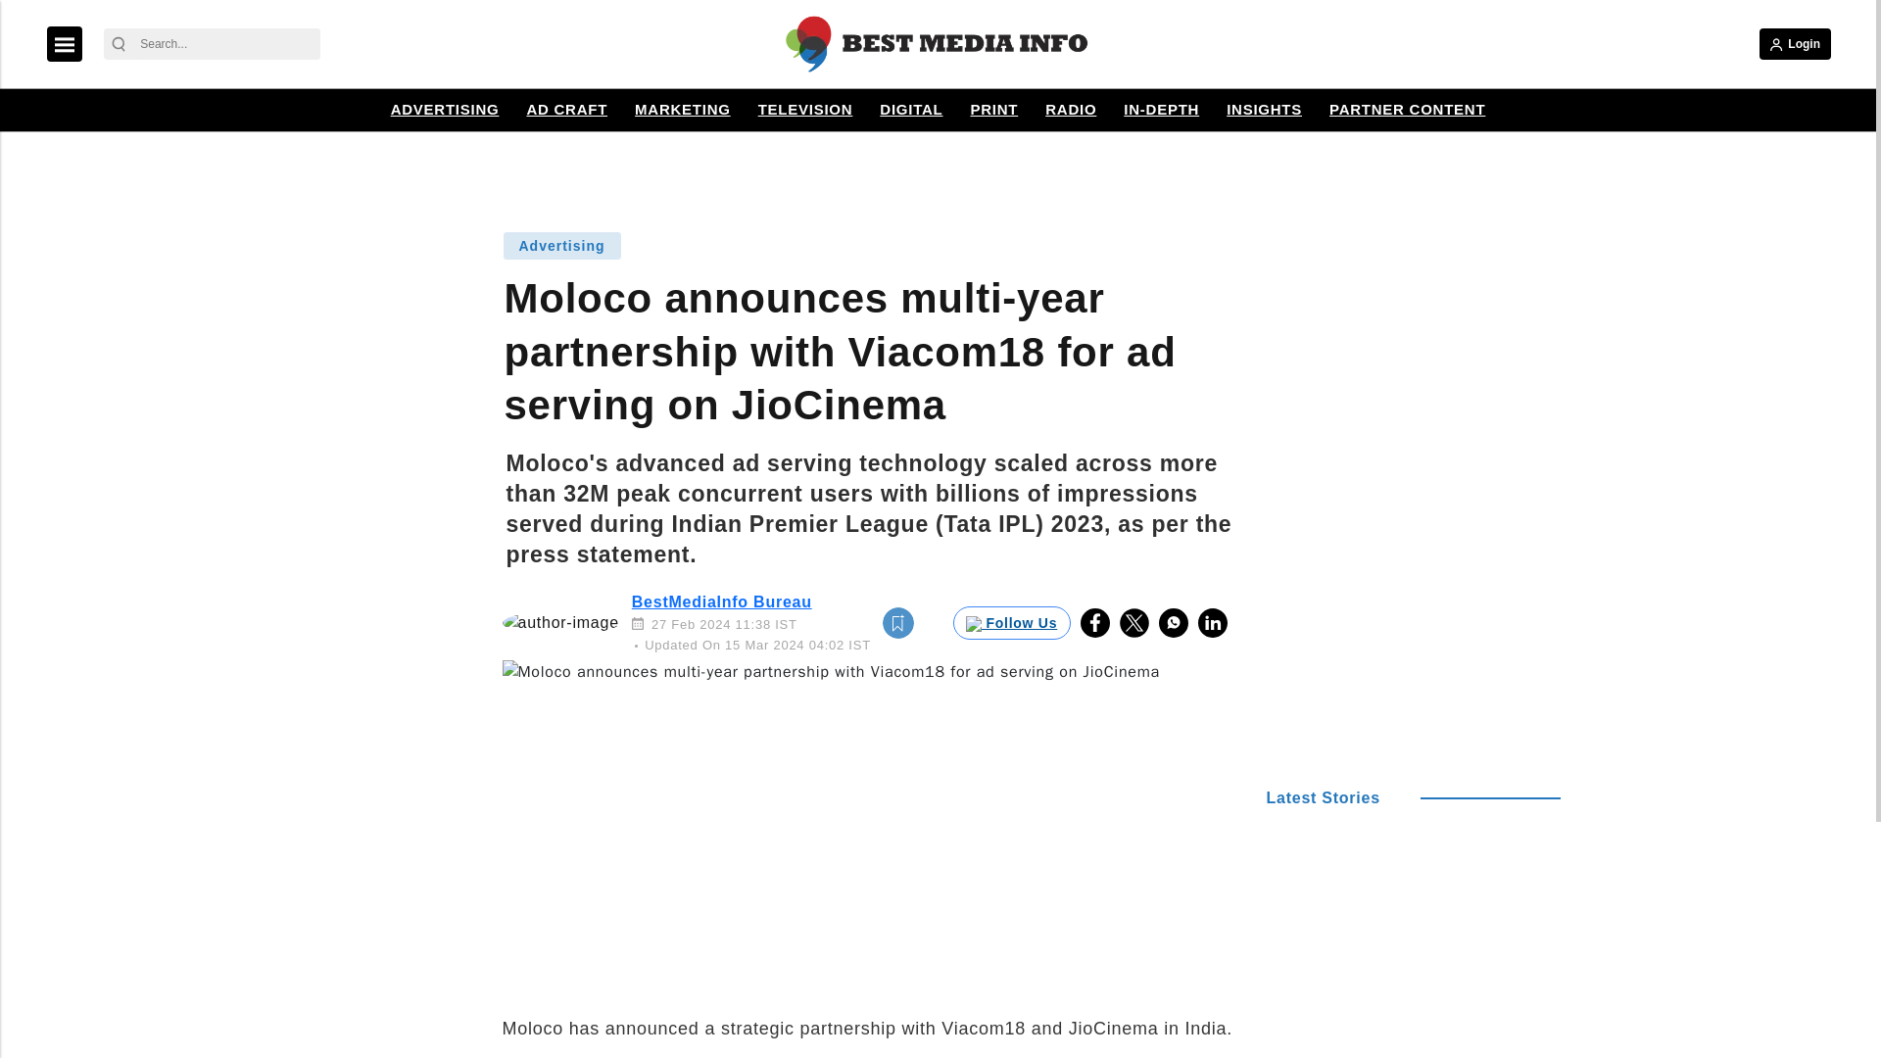 This screenshot has height=1058, width=1881. What do you see at coordinates (682, 110) in the screenshot?
I see `MARKETING` at bounding box center [682, 110].